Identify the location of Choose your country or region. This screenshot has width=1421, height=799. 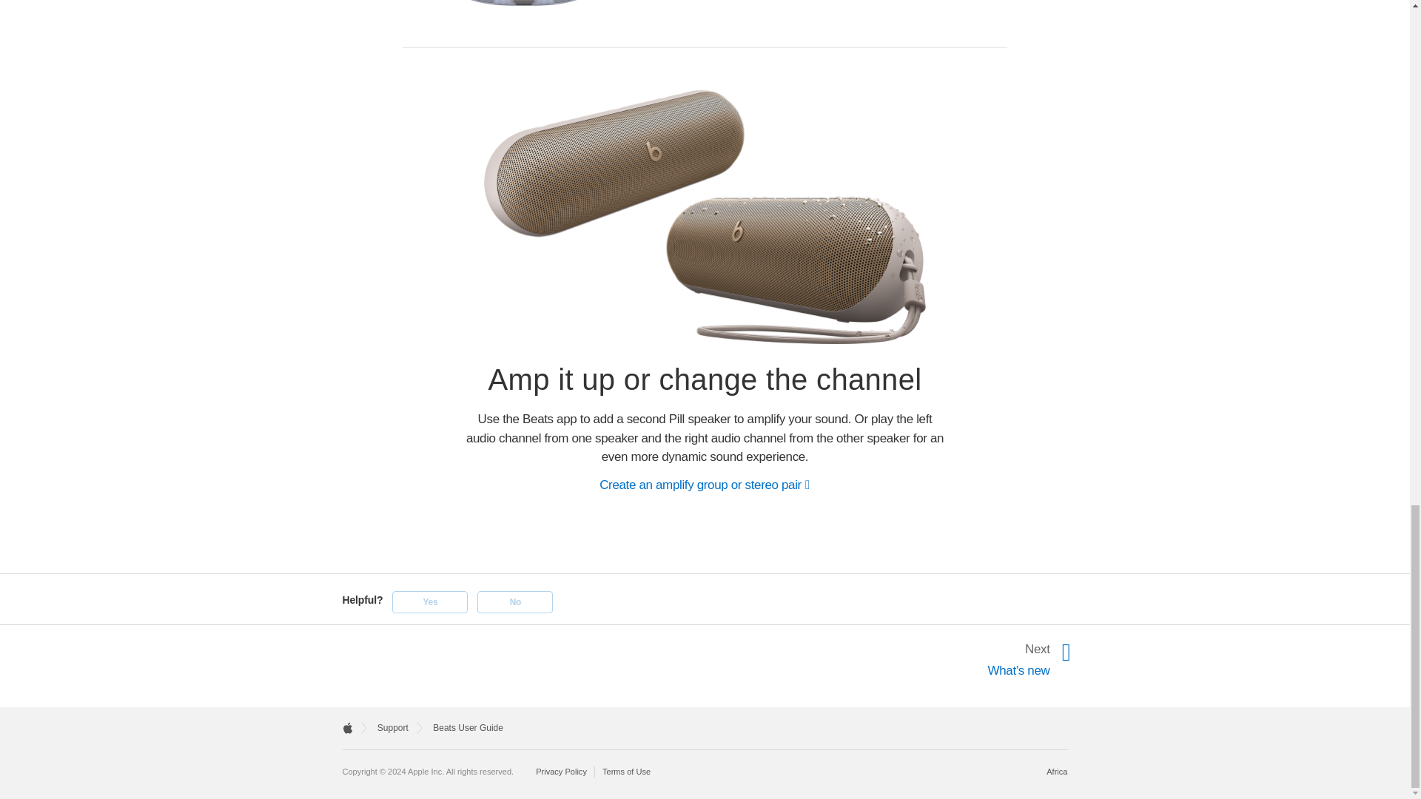
(1056, 771).